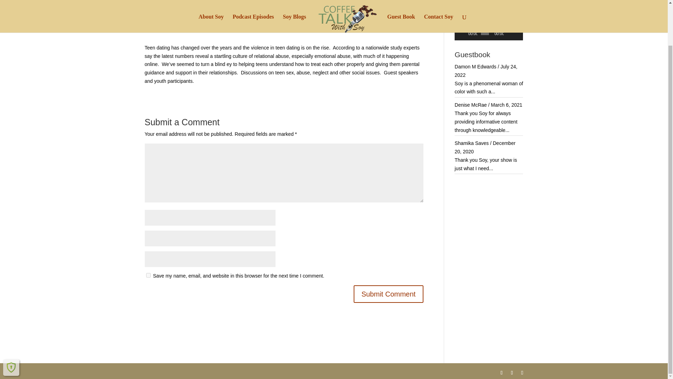 Image resolution: width=673 pixels, height=379 pixels. Describe the element at coordinates (388, 294) in the screenshot. I see `Submit Comment` at that location.